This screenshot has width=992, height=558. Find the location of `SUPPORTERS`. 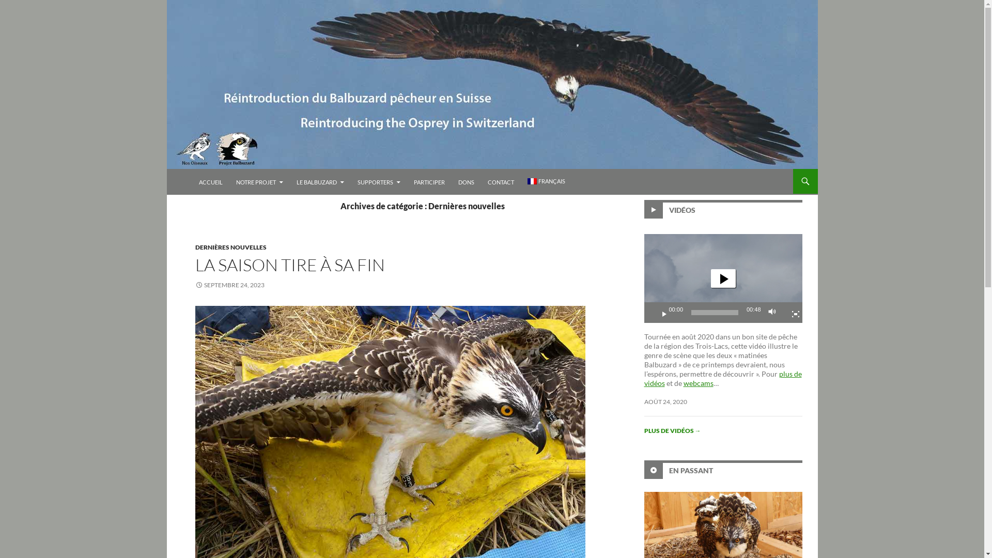

SUPPORTERS is located at coordinates (379, 182).